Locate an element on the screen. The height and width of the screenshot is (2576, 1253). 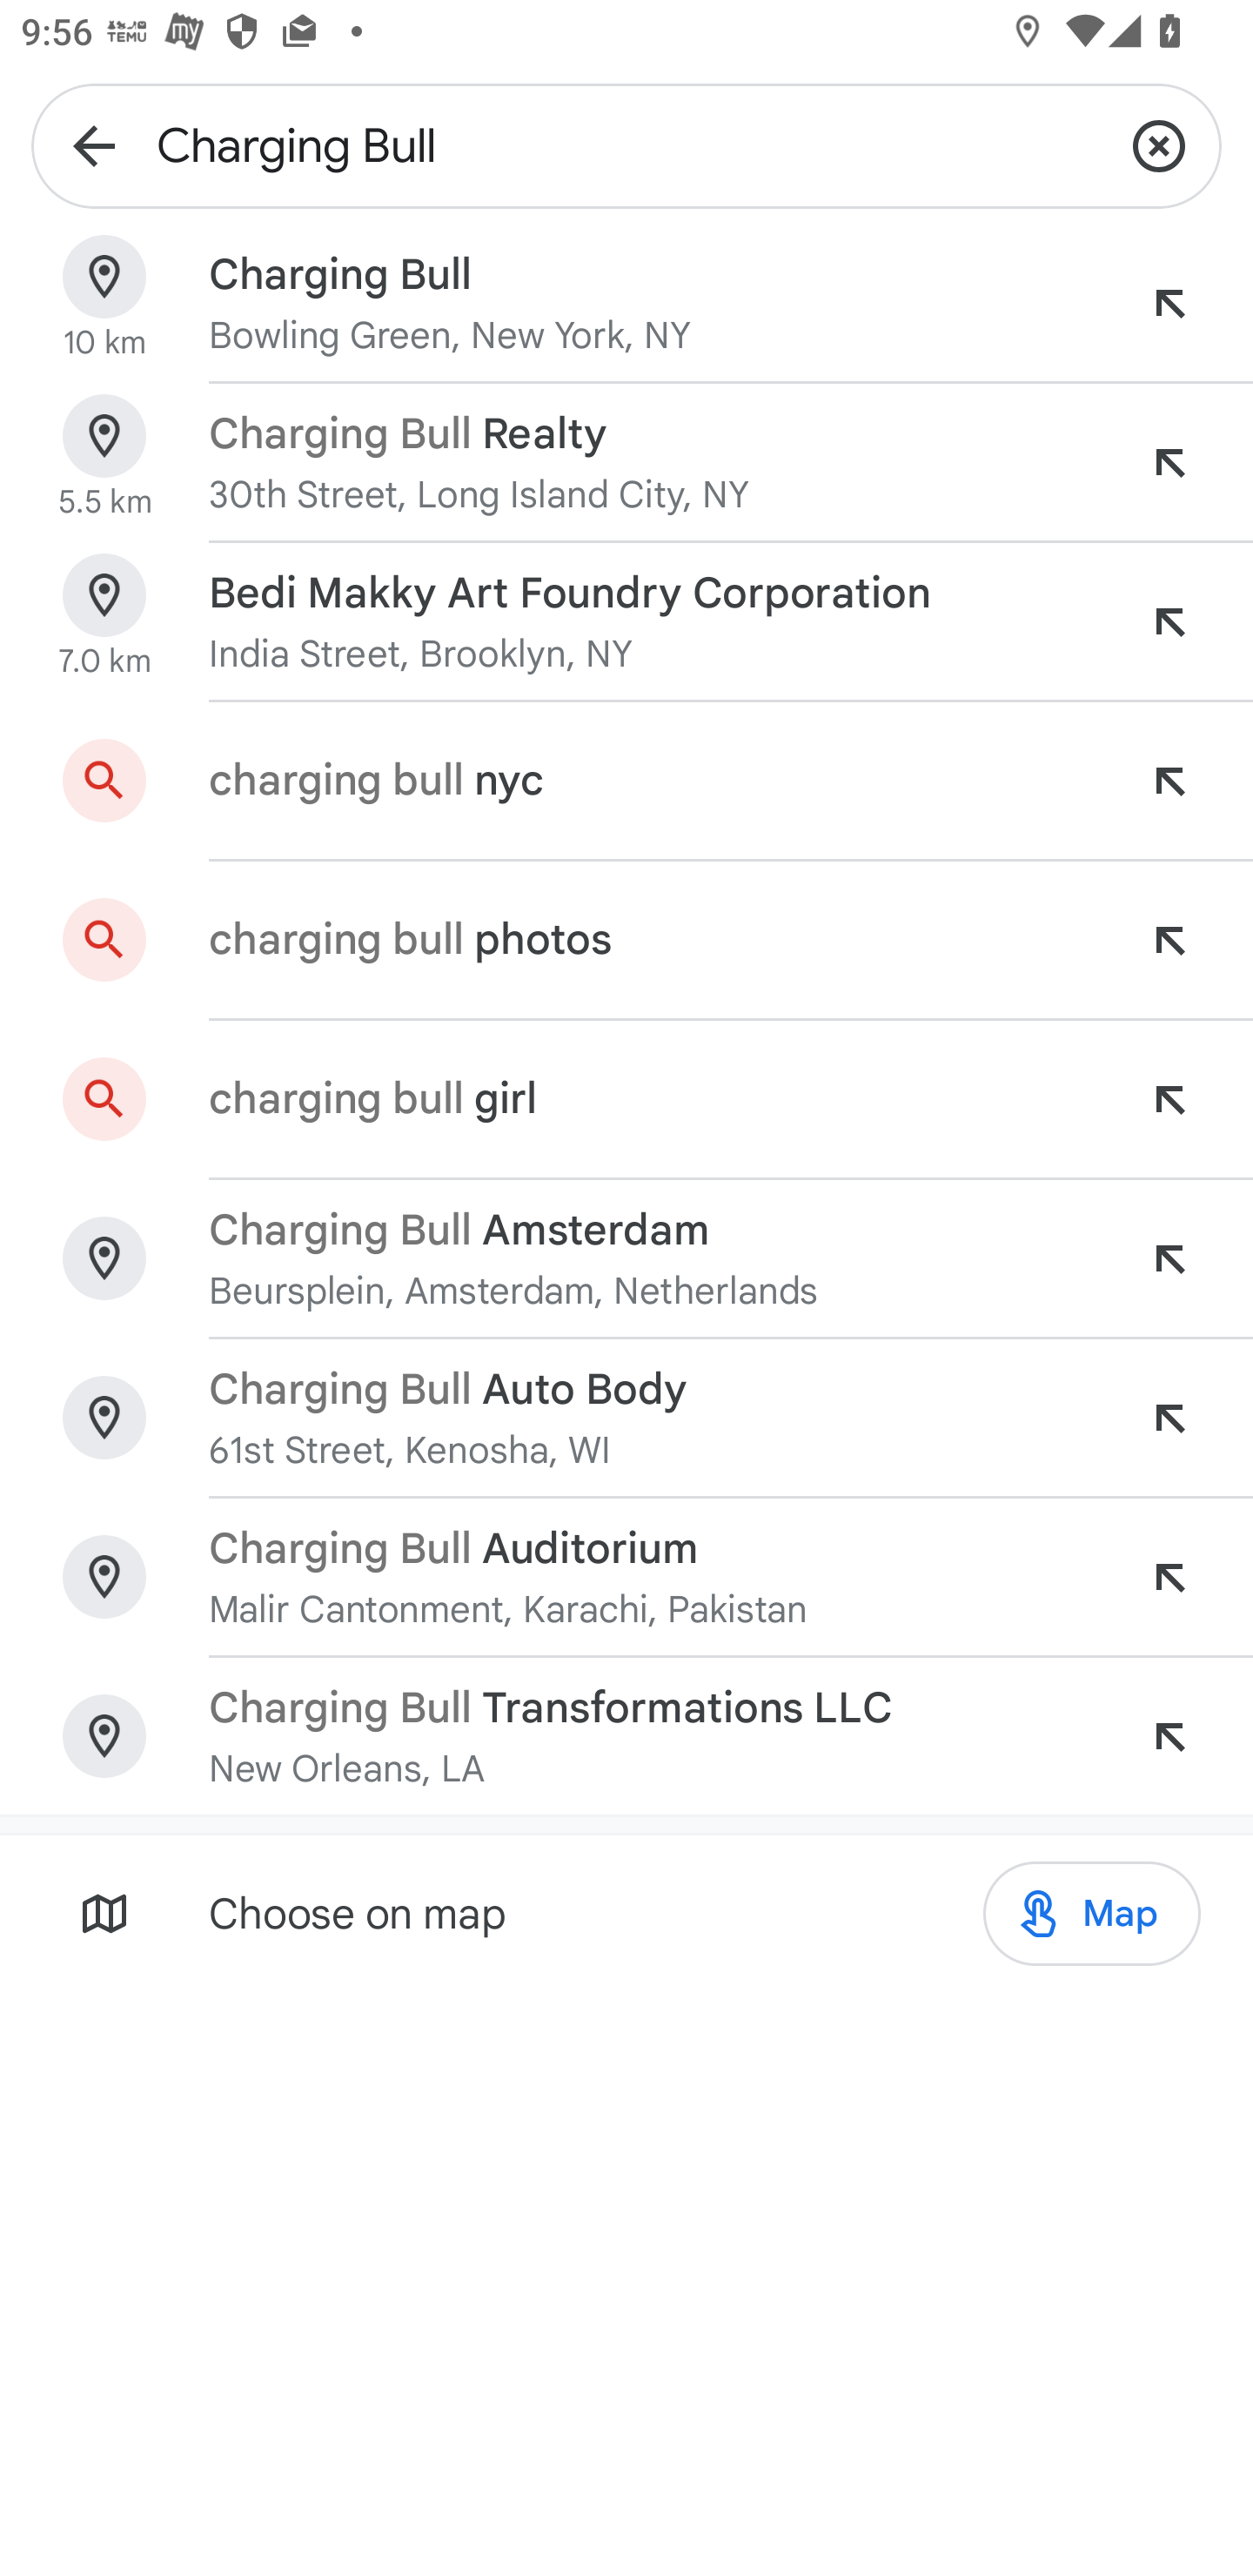
Map Map Map is located at coordinates (1091, 1914).